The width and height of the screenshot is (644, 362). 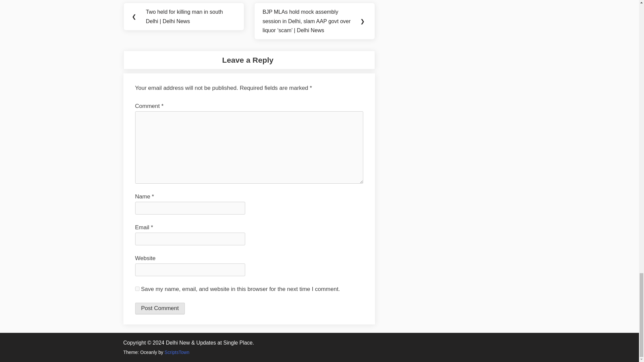 What do you see at coordinates (137, 289) in the screenshot?
I see `yes` at bounding box center [137, 289].